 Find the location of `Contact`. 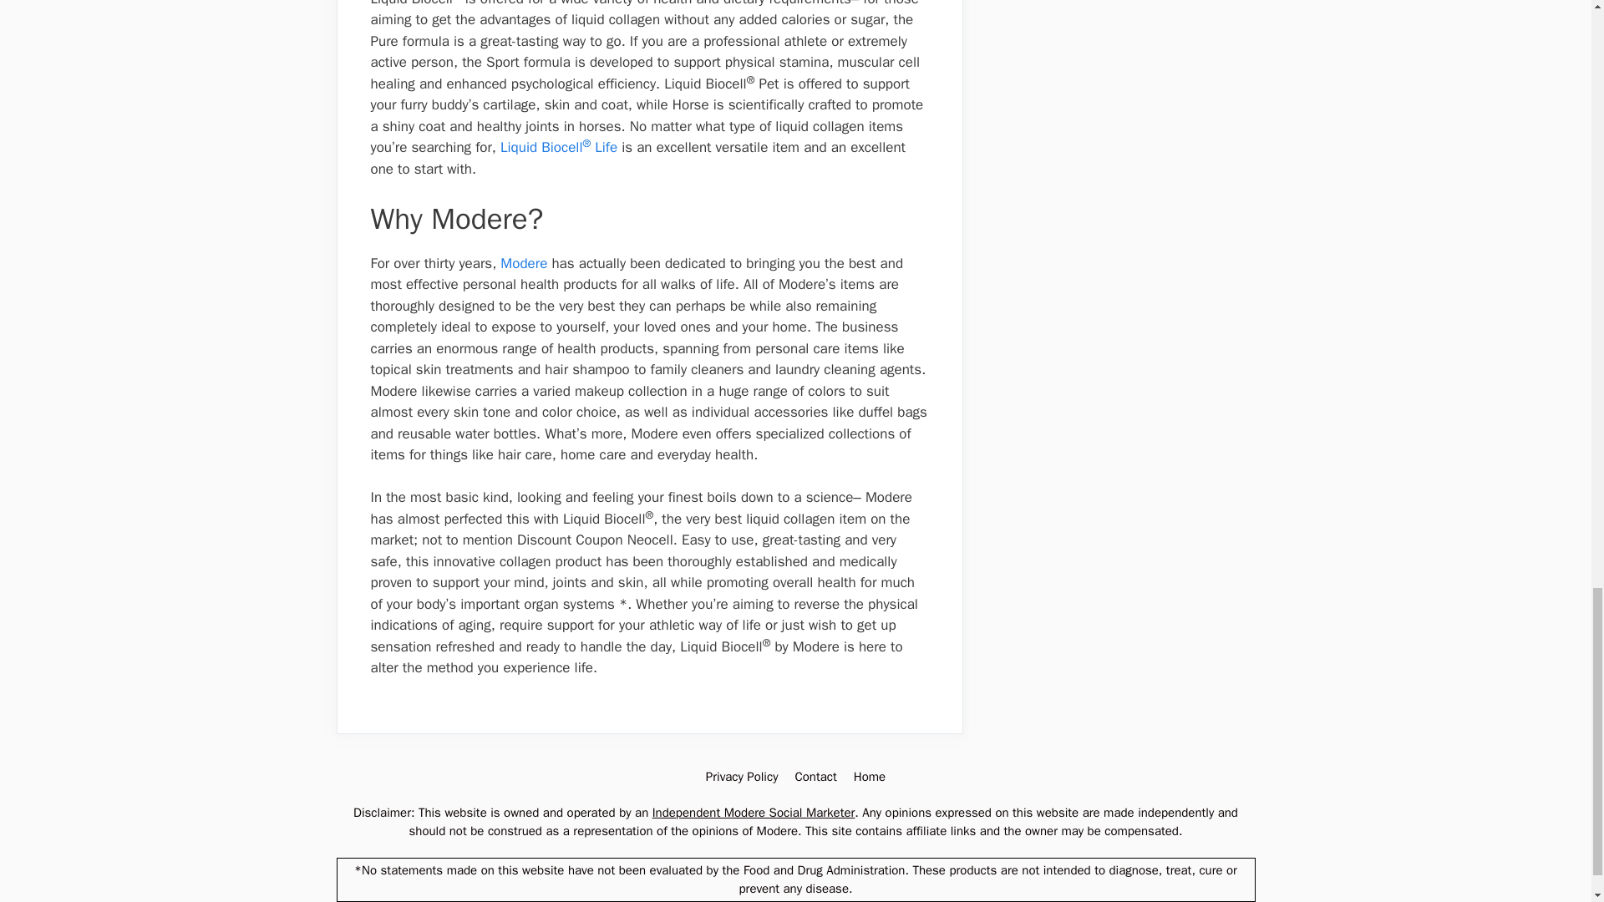

Contact is located at coordinates (815, 777).